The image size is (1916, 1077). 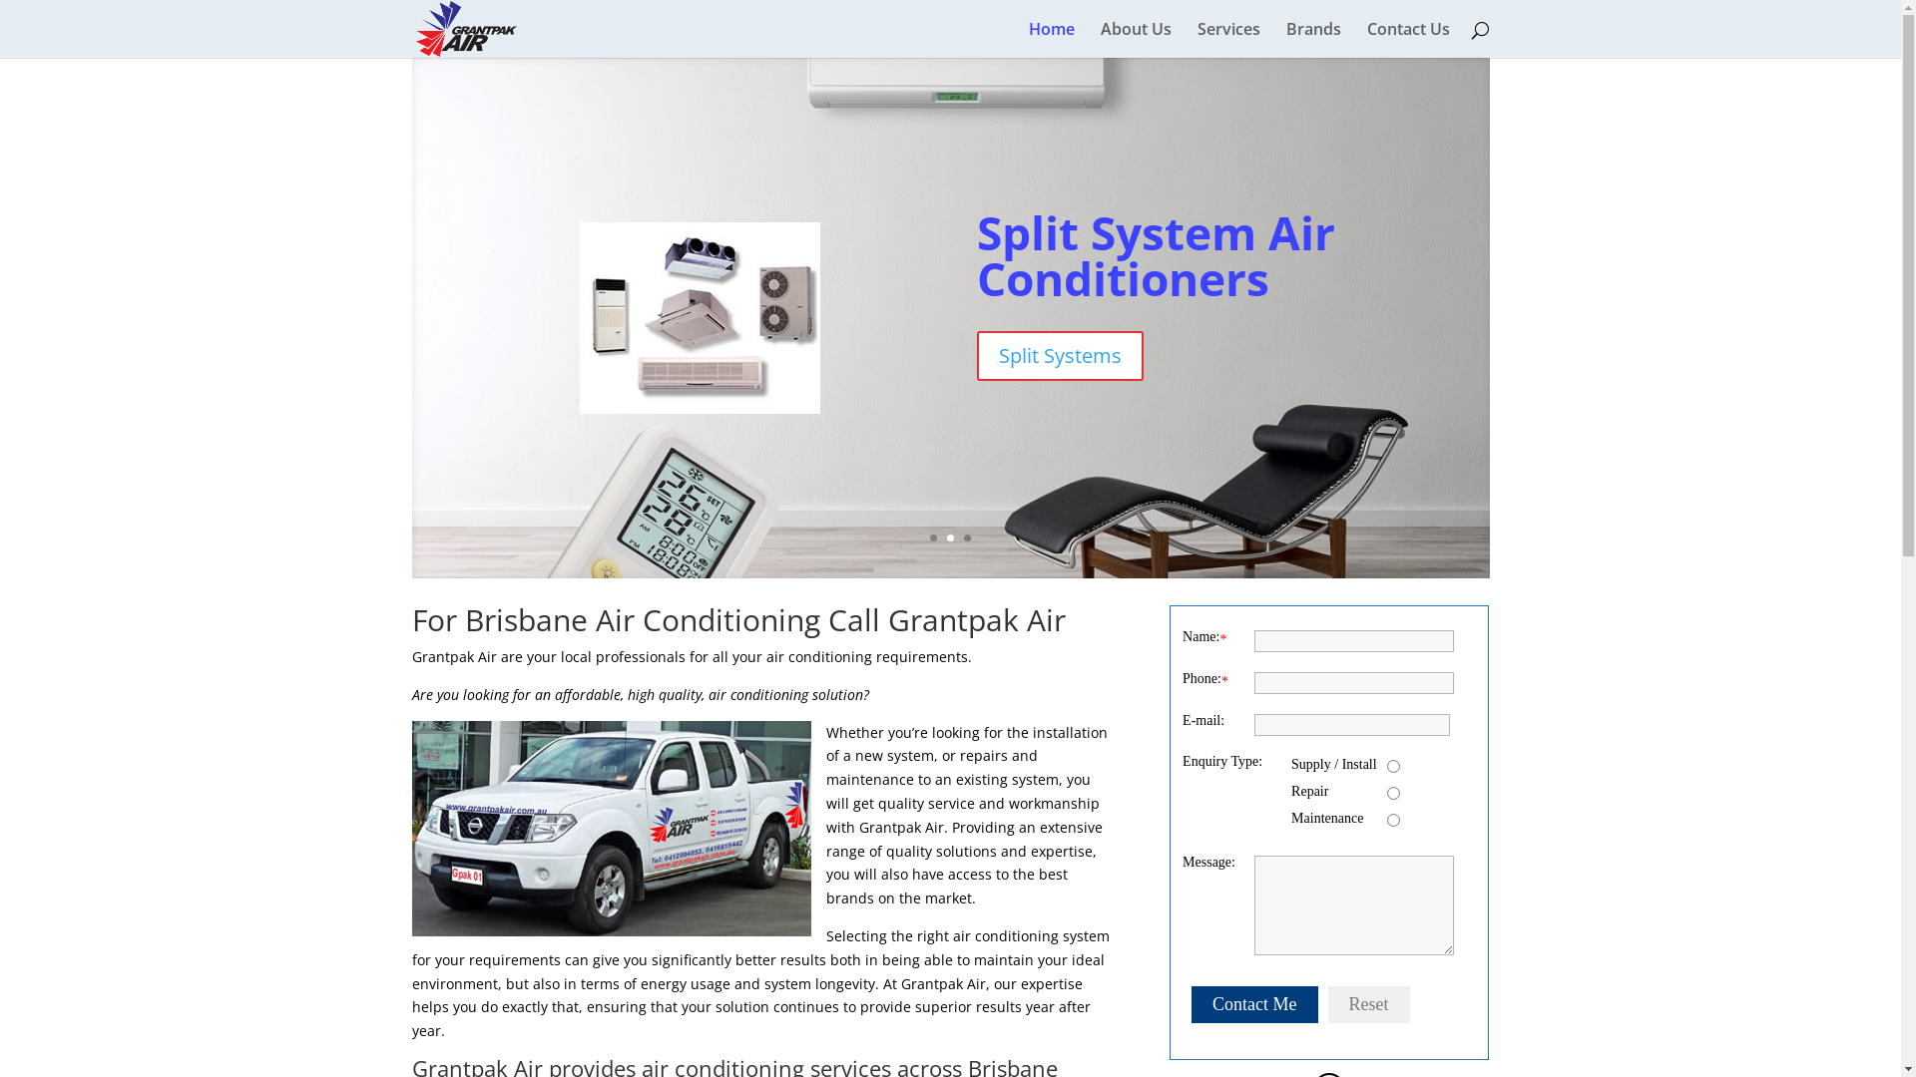 What do you see at coordinates (1409, 40) in the screenshot?
I see `Contact Us` at bounding box center [1409, 40].